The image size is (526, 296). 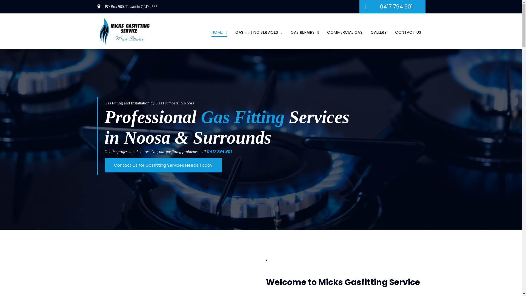 What do you see at coordinates (219, 32) in the screenshot?
I see `HOME` at bounding box center [219, 32].